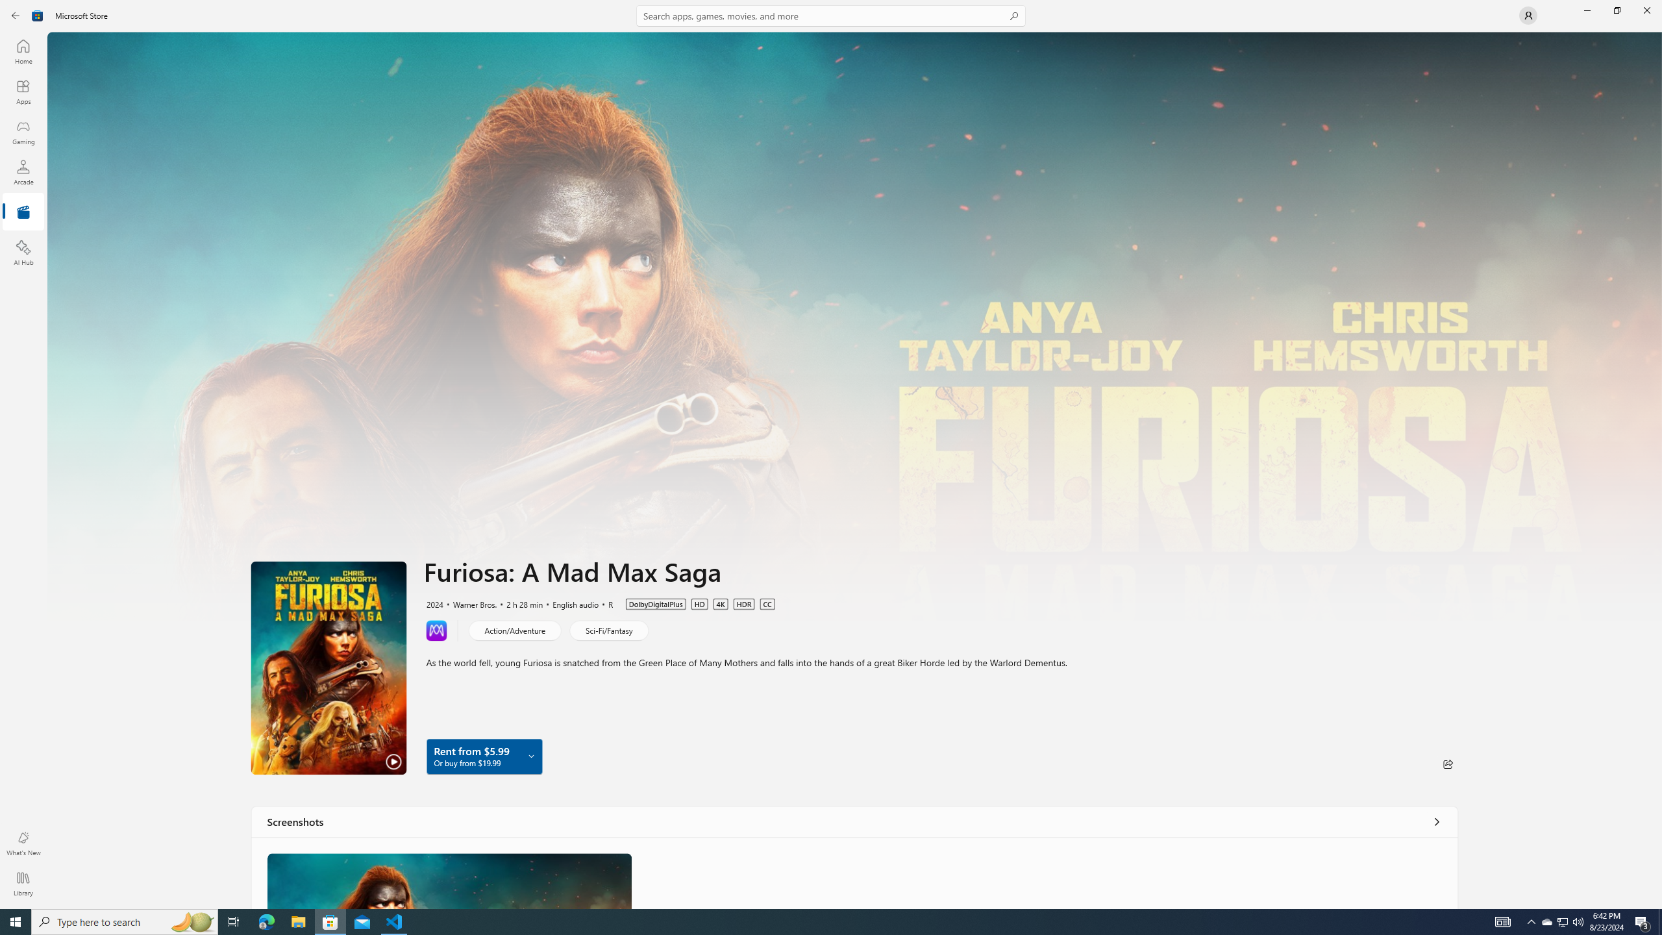 Image resolution: width=1662 pixels, height=935 pixels. I want to click on AutomationID: NavigationControl, so click(831, 455).